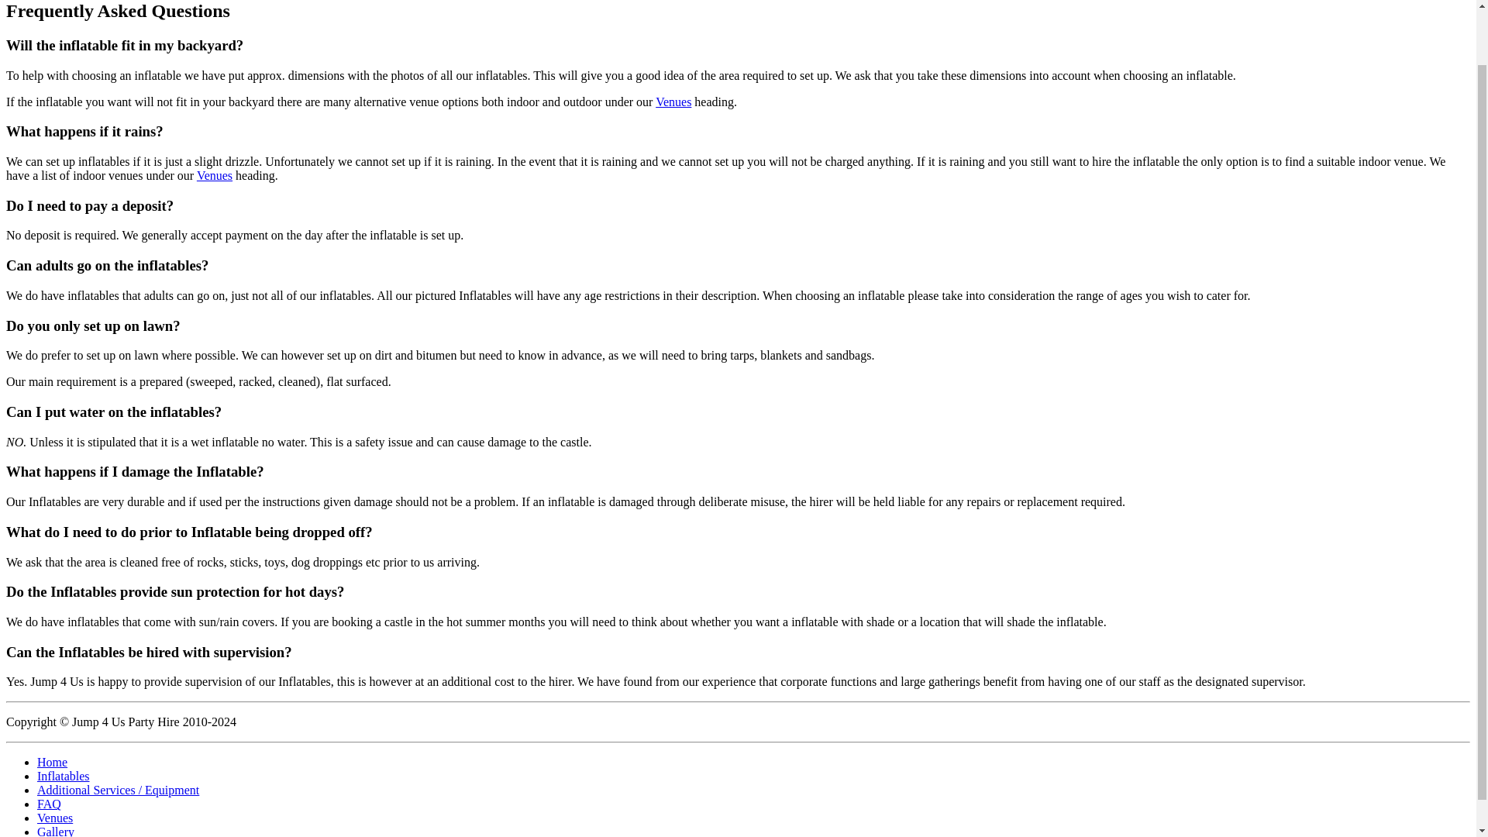  Describe the element at coordinates (214, 175) in the screenshot. I see `Venues` at that location.